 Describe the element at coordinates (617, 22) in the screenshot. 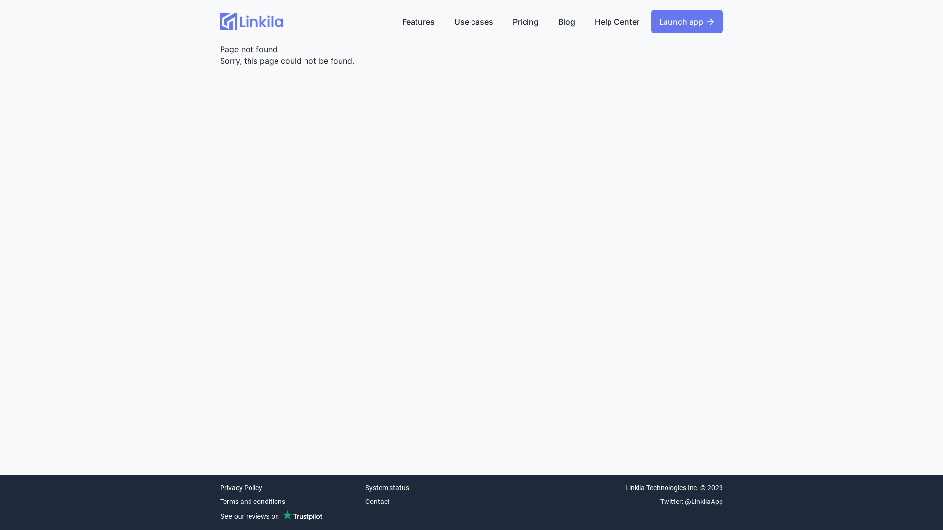

I see `Help Center` at that location.